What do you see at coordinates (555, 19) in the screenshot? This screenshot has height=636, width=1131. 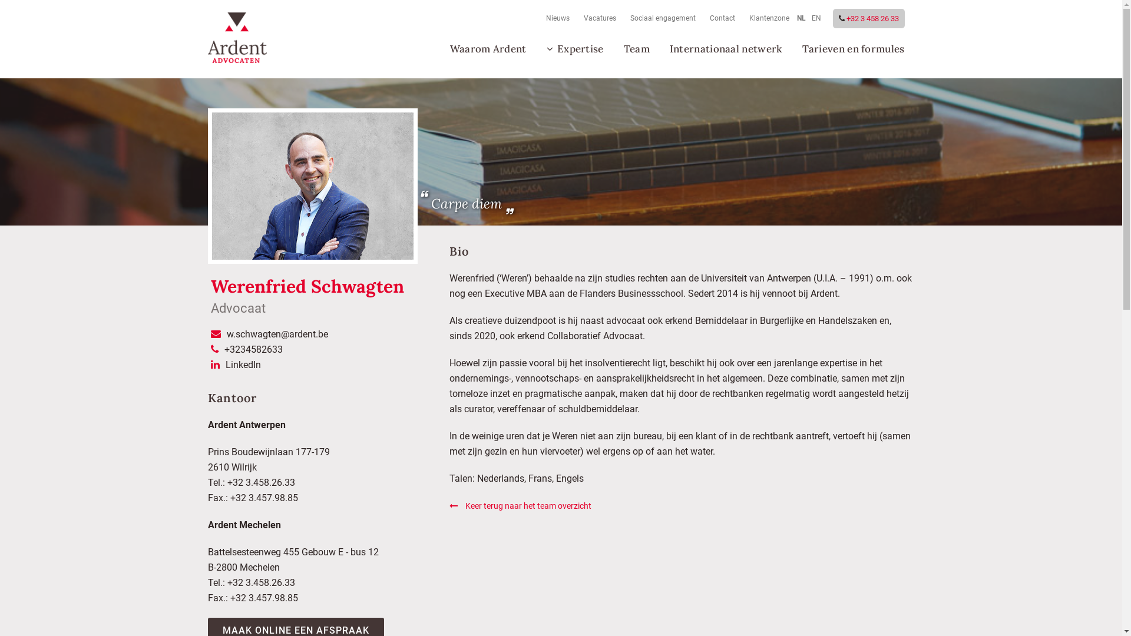 I see `Nieuws` at bounding box center [555, 19].